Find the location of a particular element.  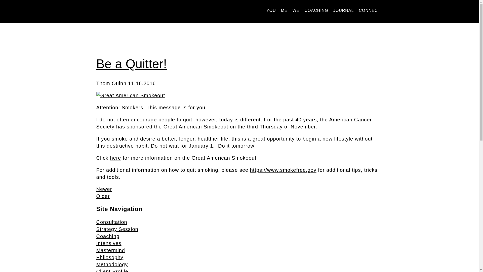

Thom Quinn is located at coordinates (130, 11).